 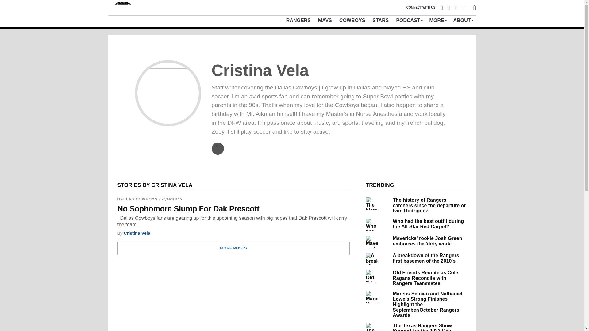 I want to click on Posts by Cristina Vela, so click(x=137, y=233).